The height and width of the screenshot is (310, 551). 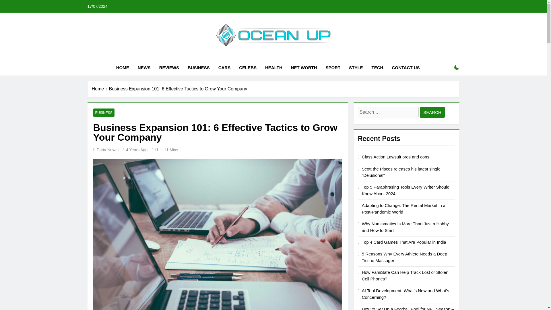 I want to click on on, so click(x=457, y=67).